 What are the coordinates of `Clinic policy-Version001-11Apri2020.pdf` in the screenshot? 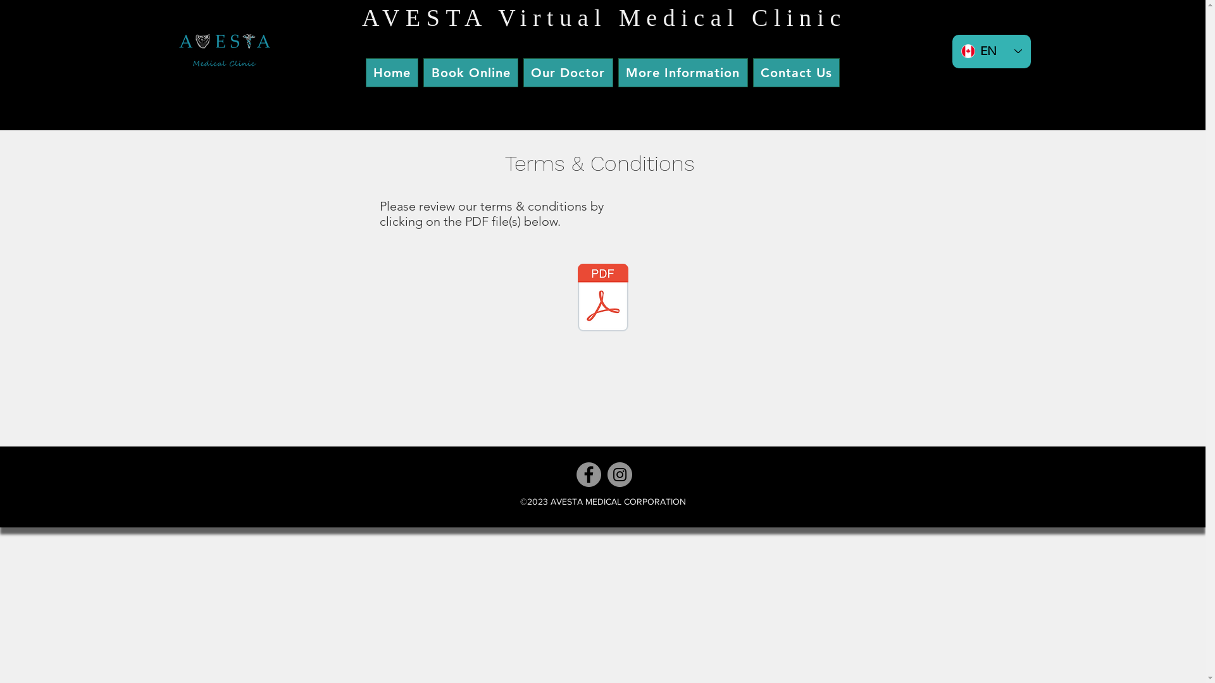 It's located at (603, 299).